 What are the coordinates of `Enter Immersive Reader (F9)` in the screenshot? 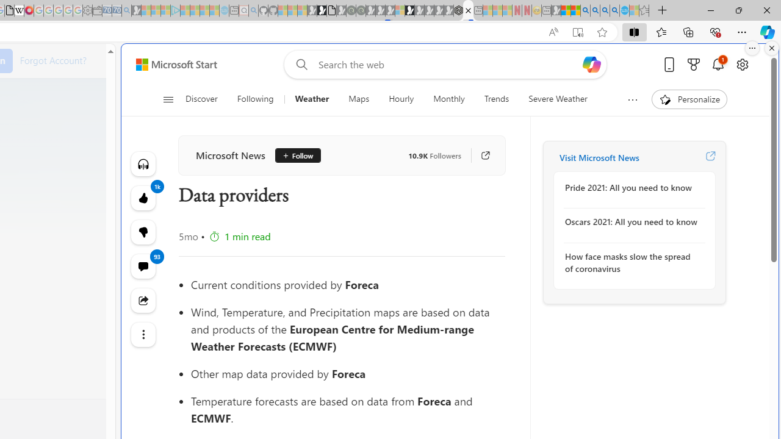 It's located at (577, 32).